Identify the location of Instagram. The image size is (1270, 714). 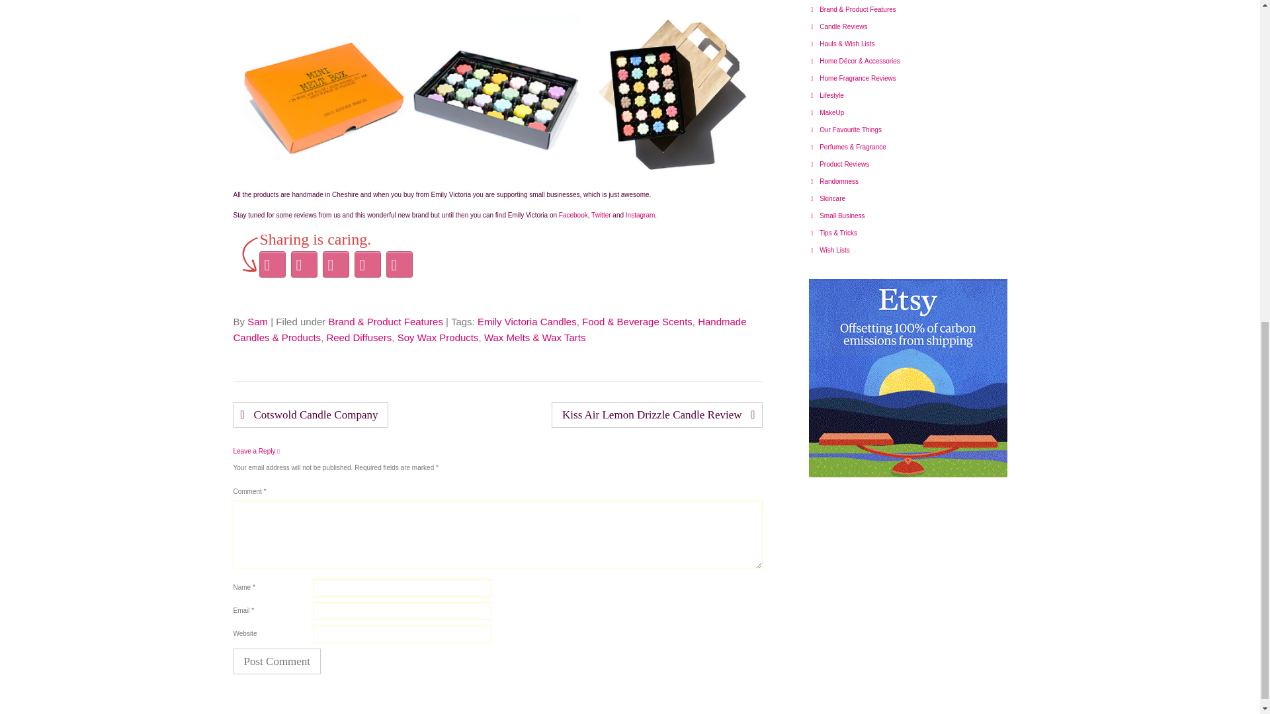
(640, 214).